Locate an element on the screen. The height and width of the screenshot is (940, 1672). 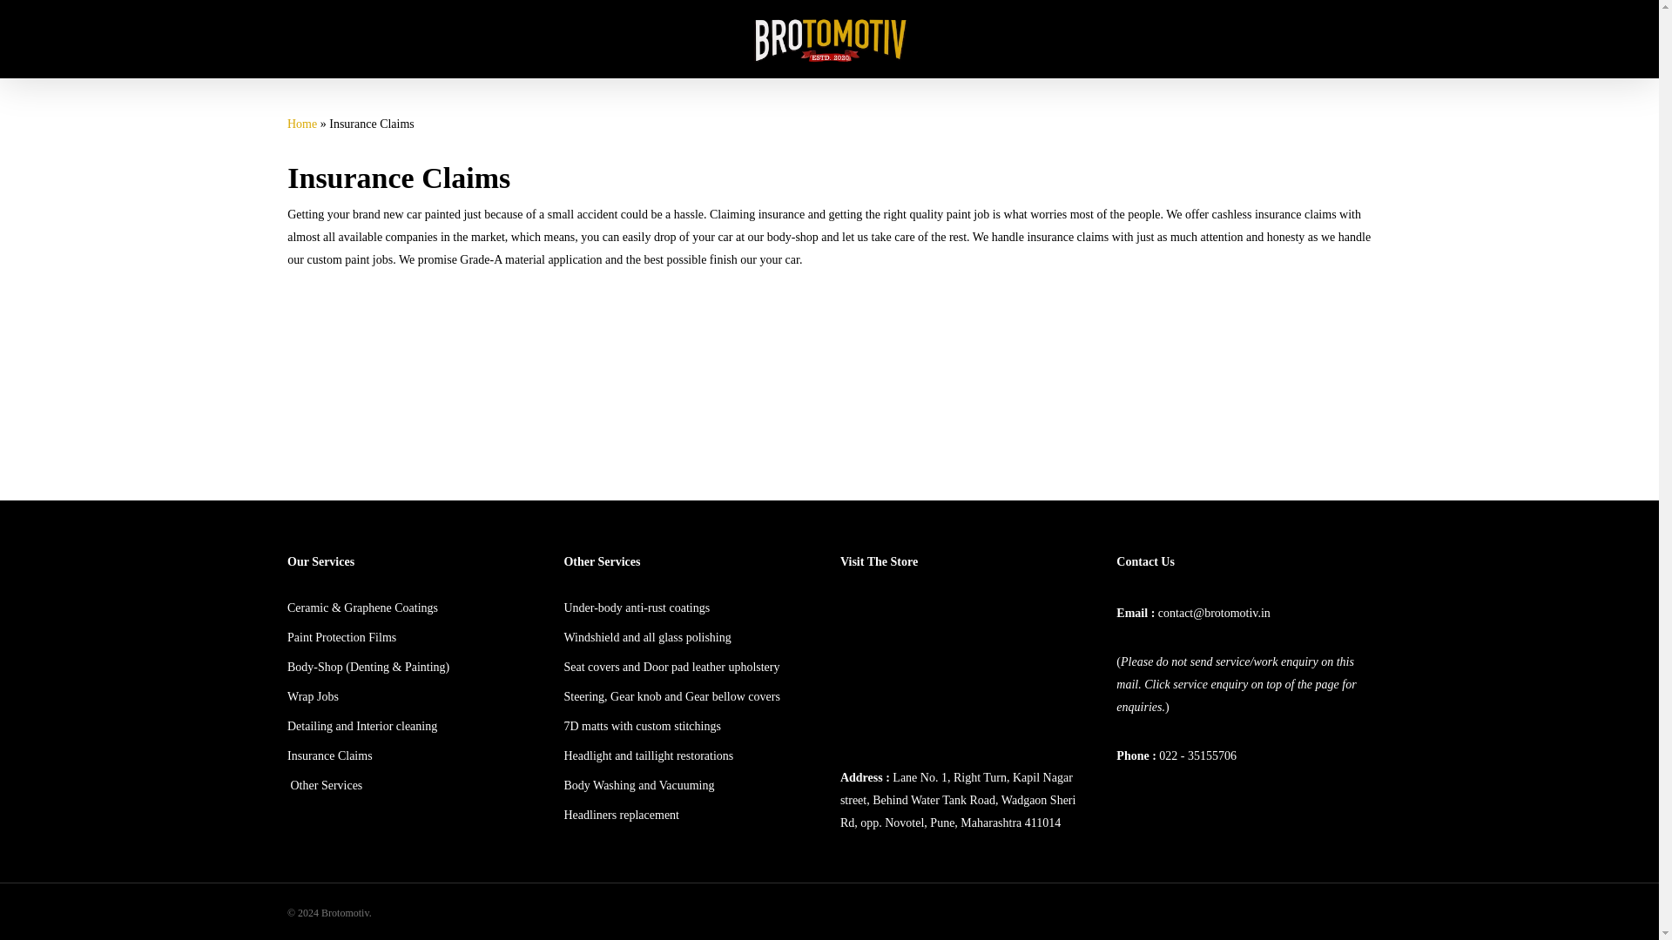
Paint Protection Films is located at coordinates (341, 637).